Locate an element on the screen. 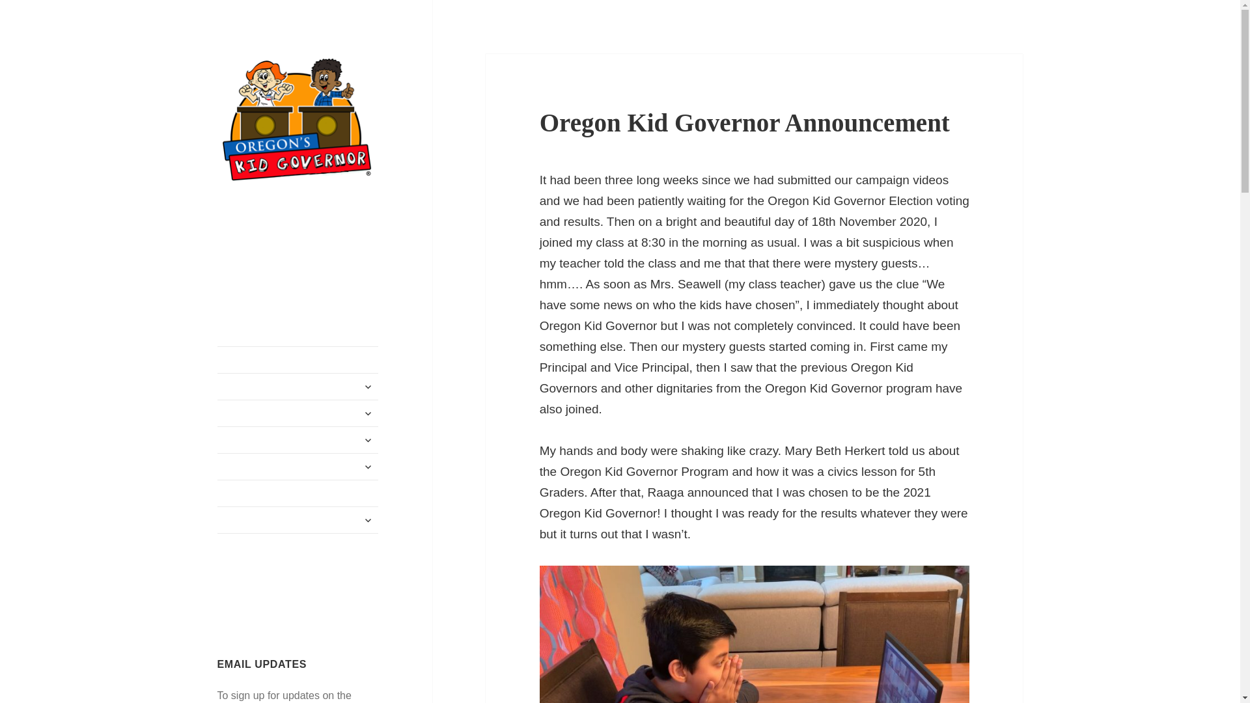 Image resolution: width=1250 pixels, height=703 pixels. expand child menu is located at coordinates (368, 466).